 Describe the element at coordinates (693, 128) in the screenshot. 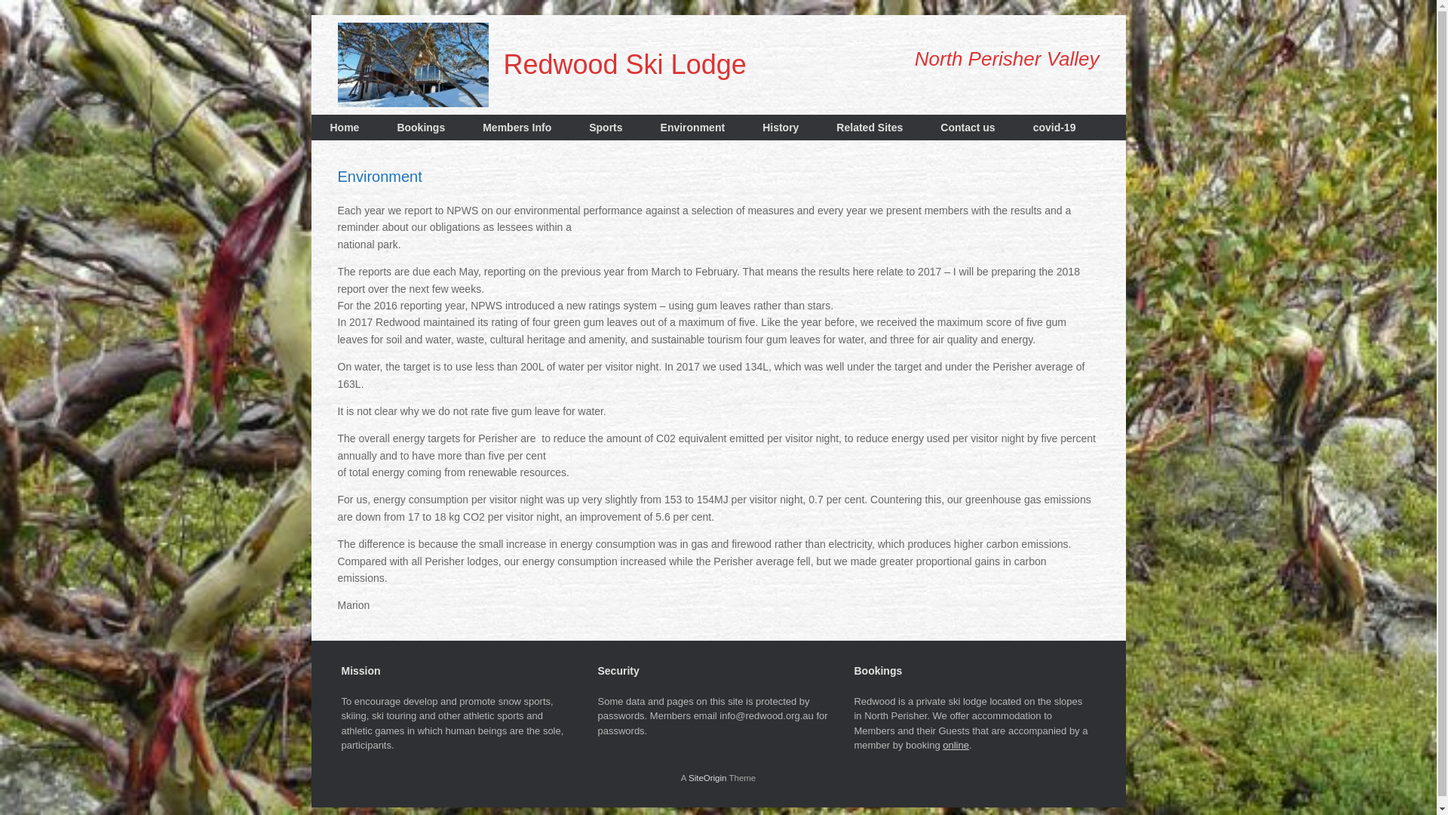

I see `Environment` at that location.